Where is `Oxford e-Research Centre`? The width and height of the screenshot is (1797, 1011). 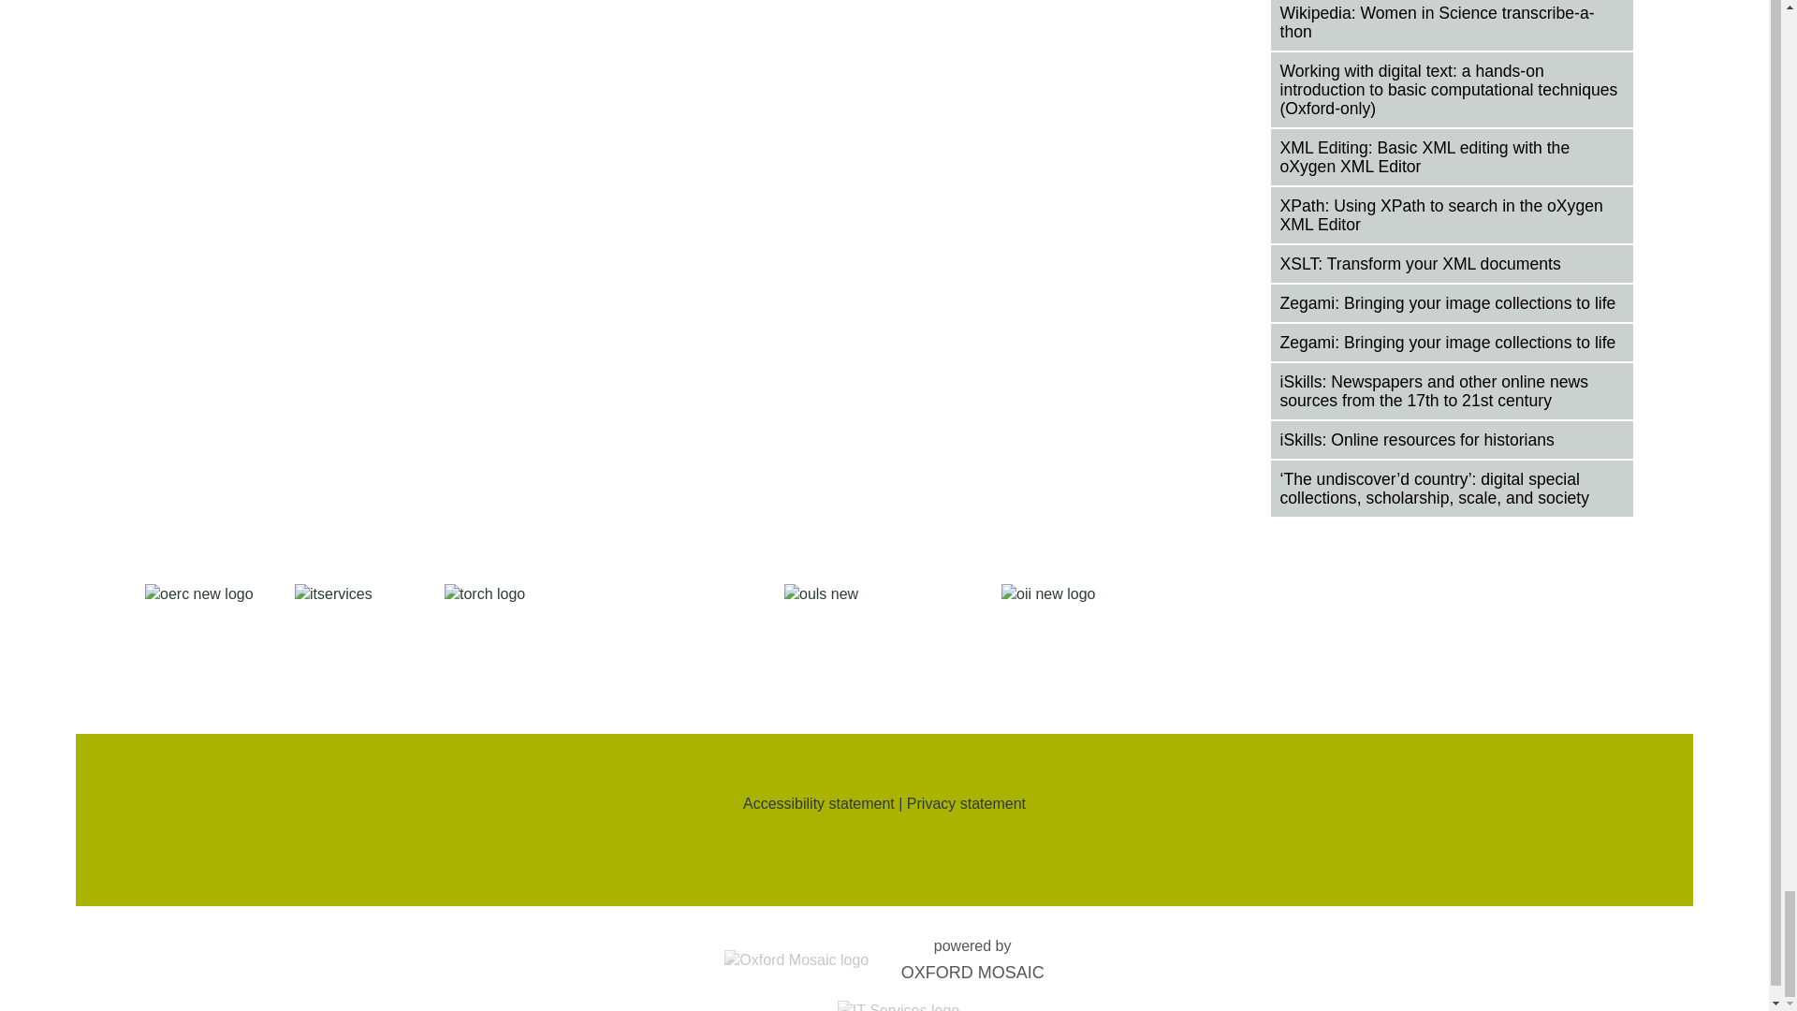
Oxford e-Research Centre is located at coordinates (200, 640).